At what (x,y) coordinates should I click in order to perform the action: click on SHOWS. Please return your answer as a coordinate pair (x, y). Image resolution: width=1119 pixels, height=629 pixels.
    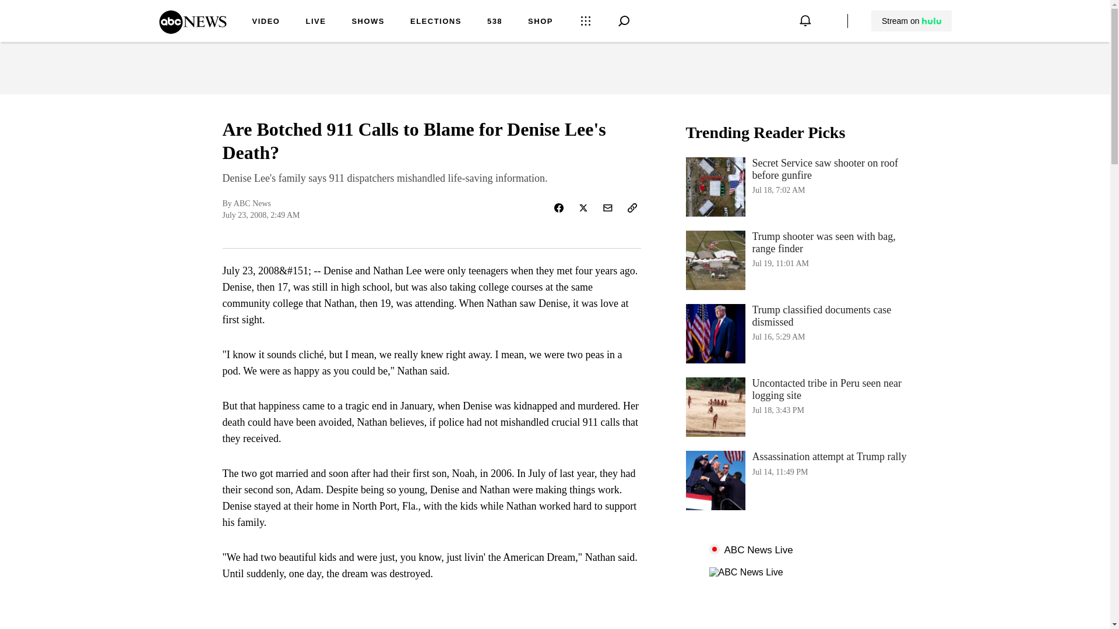
    Looking at the image, I should click on (494, 22).